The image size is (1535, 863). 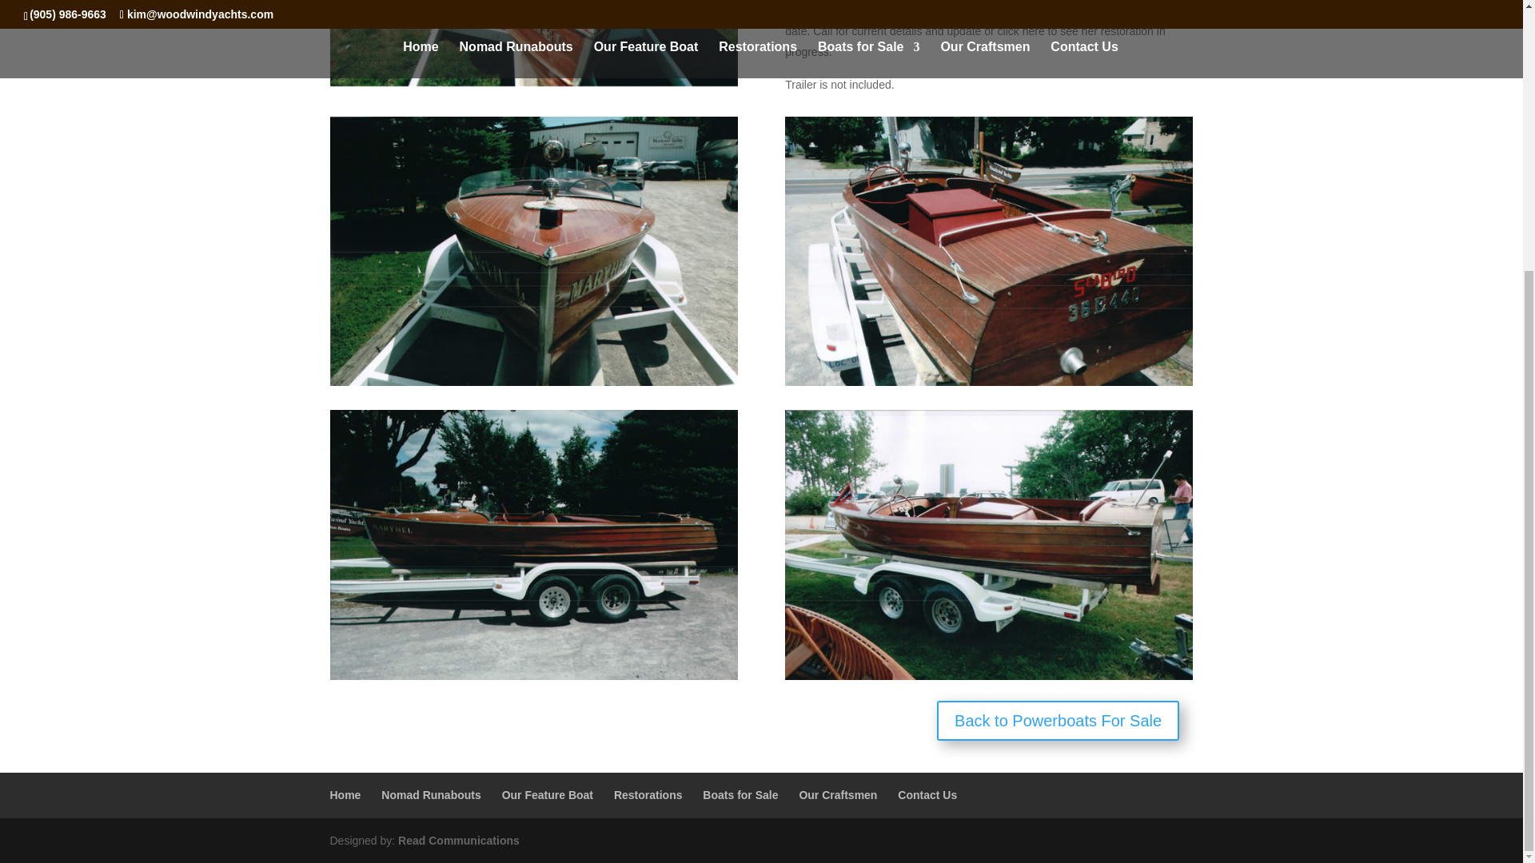 I want to click on Boats for Sale, so click(x=740, y=795).